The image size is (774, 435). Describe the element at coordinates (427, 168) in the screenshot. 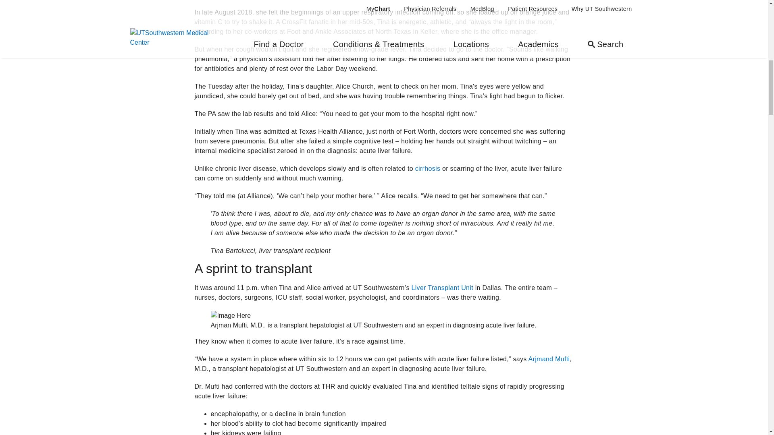

I see `cirrhosis` at that location.